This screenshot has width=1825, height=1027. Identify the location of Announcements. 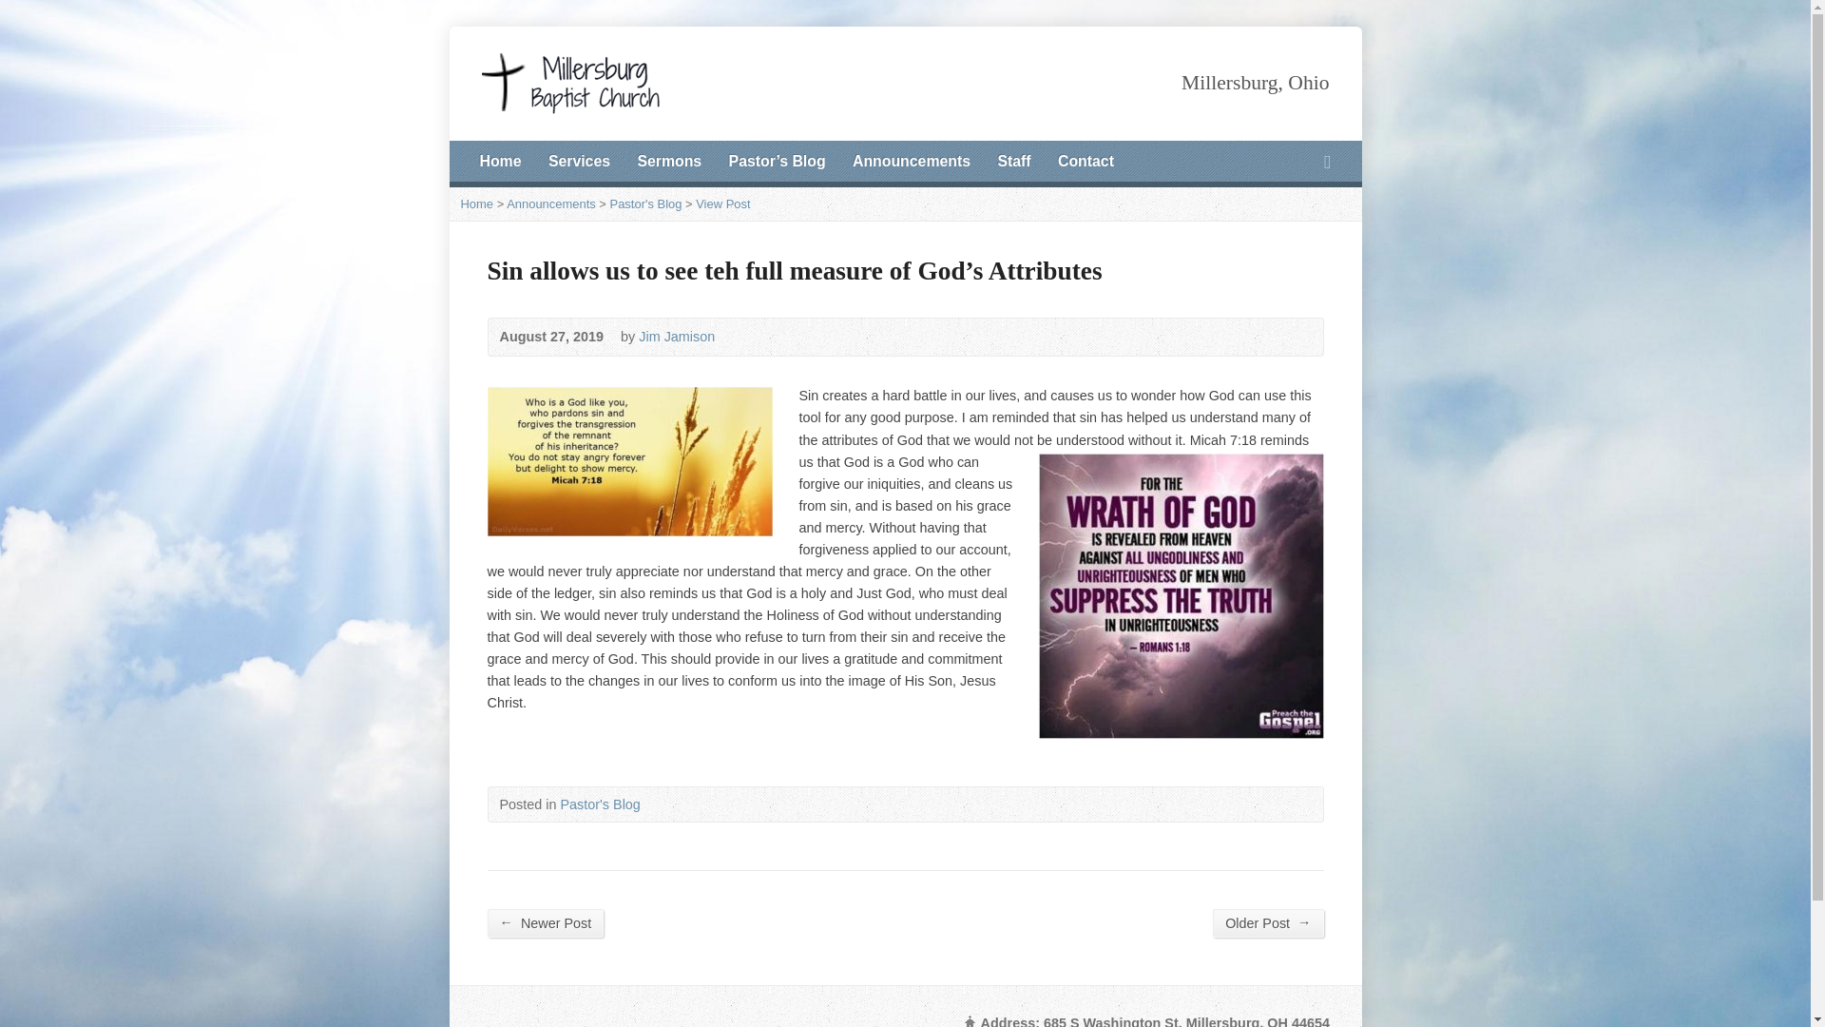
(551, 203).